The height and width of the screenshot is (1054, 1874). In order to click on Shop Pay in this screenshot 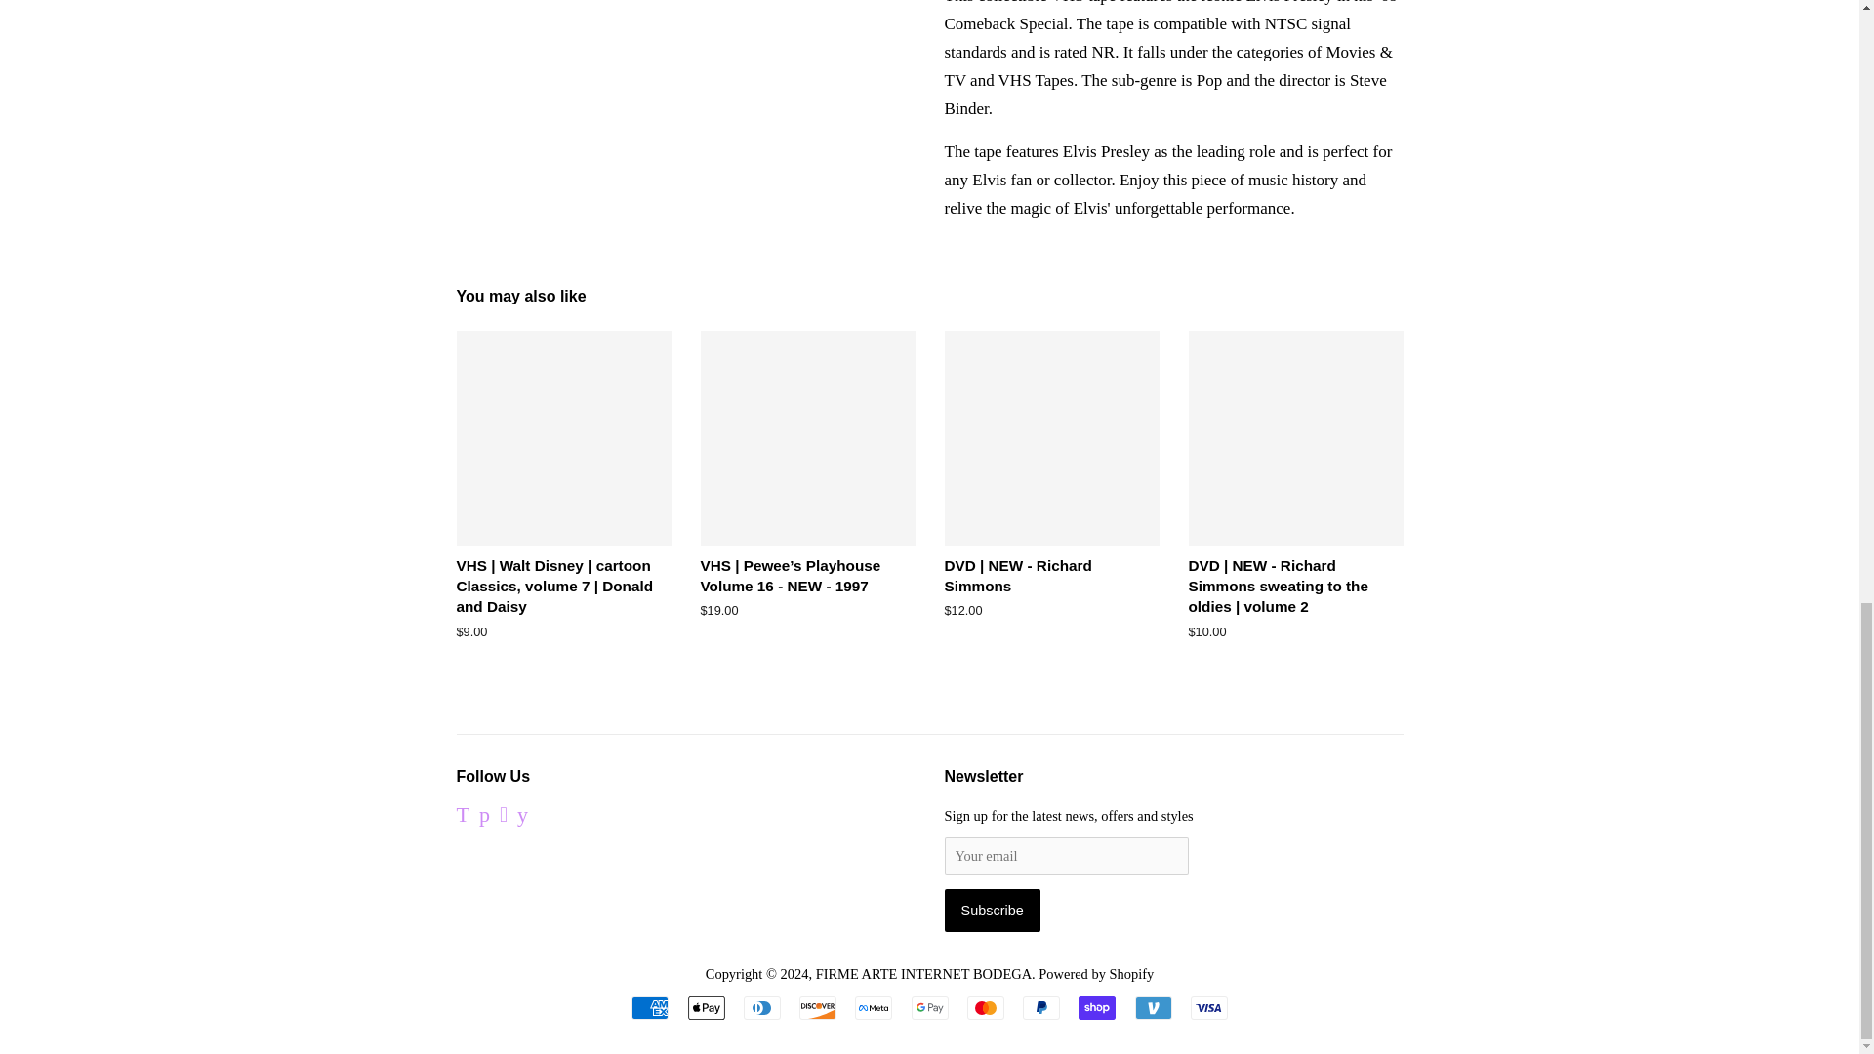, I will do `click(1097, 1007)`.